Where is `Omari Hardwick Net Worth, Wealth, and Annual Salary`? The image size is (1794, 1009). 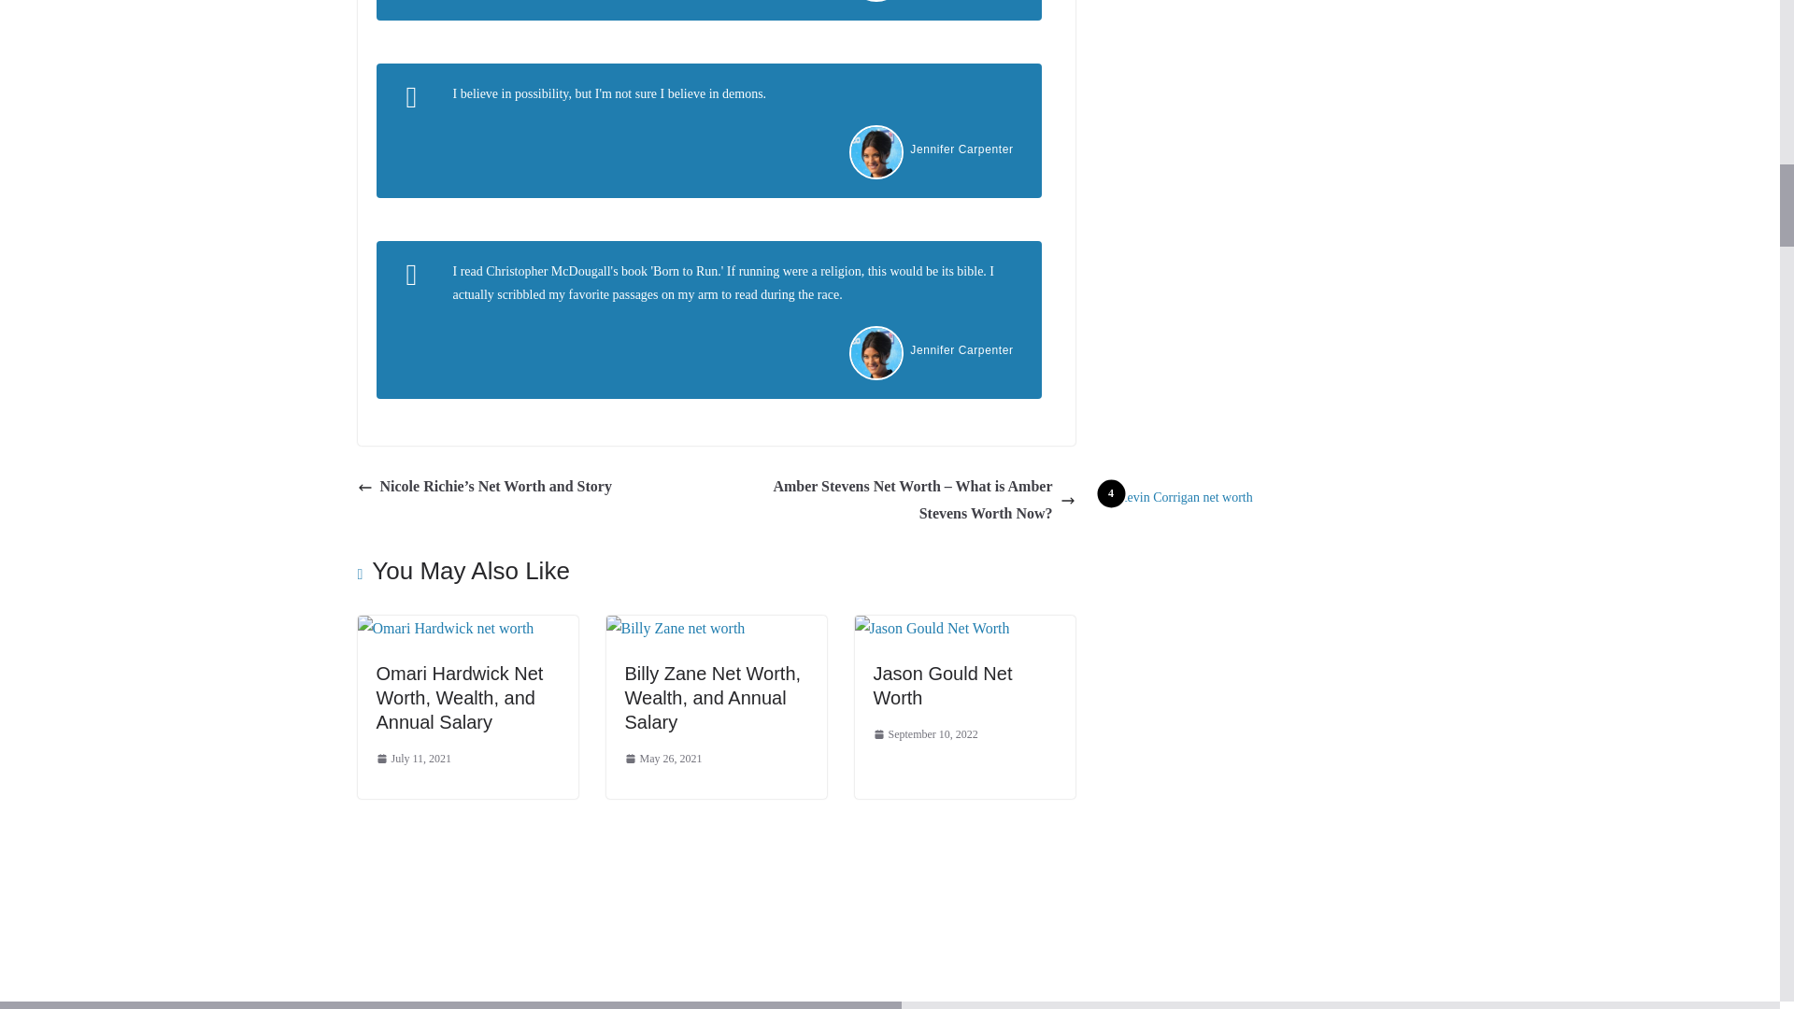
Omari Hardwick Net Worth, Wealth, and Annual Salary is located at coordinates (445, 628).